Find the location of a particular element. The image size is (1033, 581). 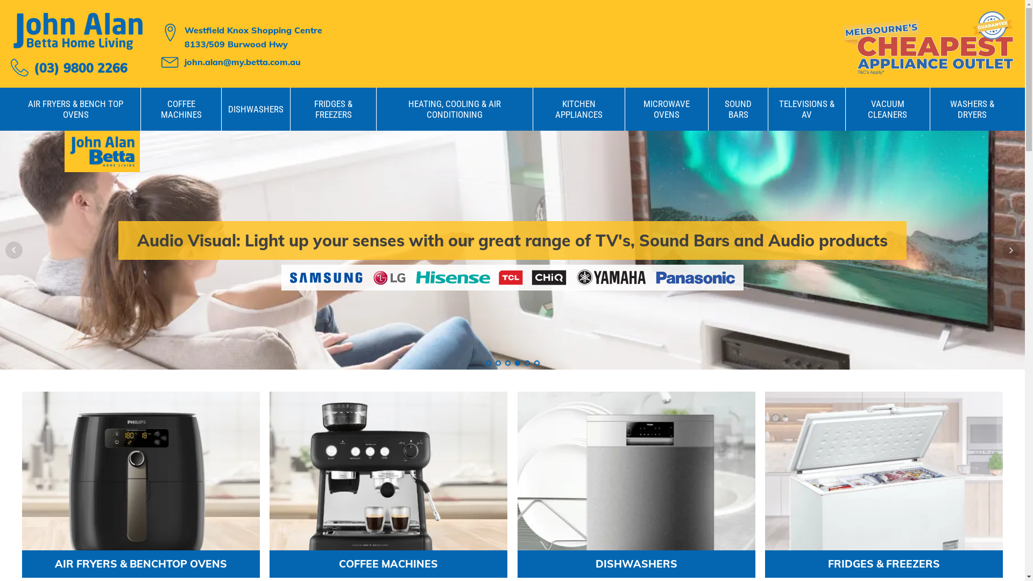

MICROWAVE OVENS is located at coordinates (667, 109).